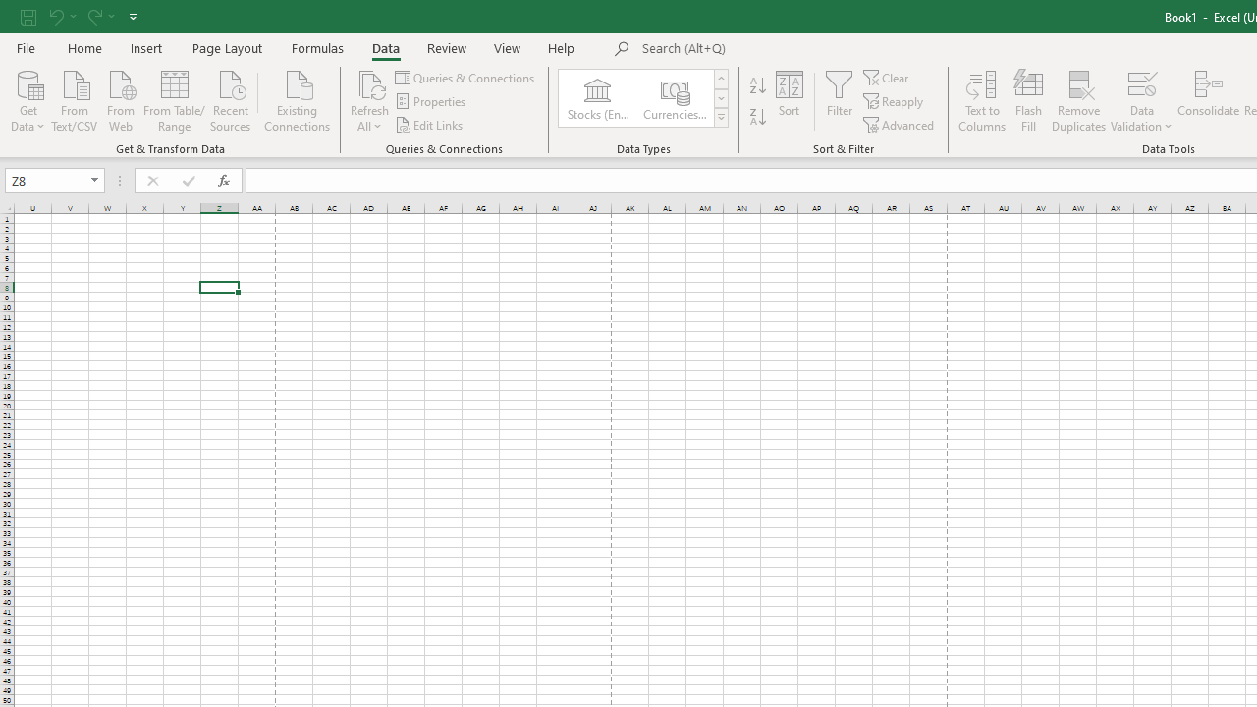  I want to click on Filter, so click(839, 100).